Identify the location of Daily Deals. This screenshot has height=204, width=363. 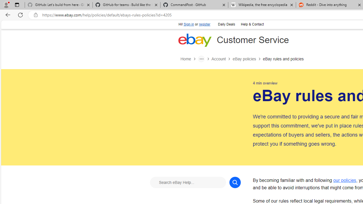
(226, 24).